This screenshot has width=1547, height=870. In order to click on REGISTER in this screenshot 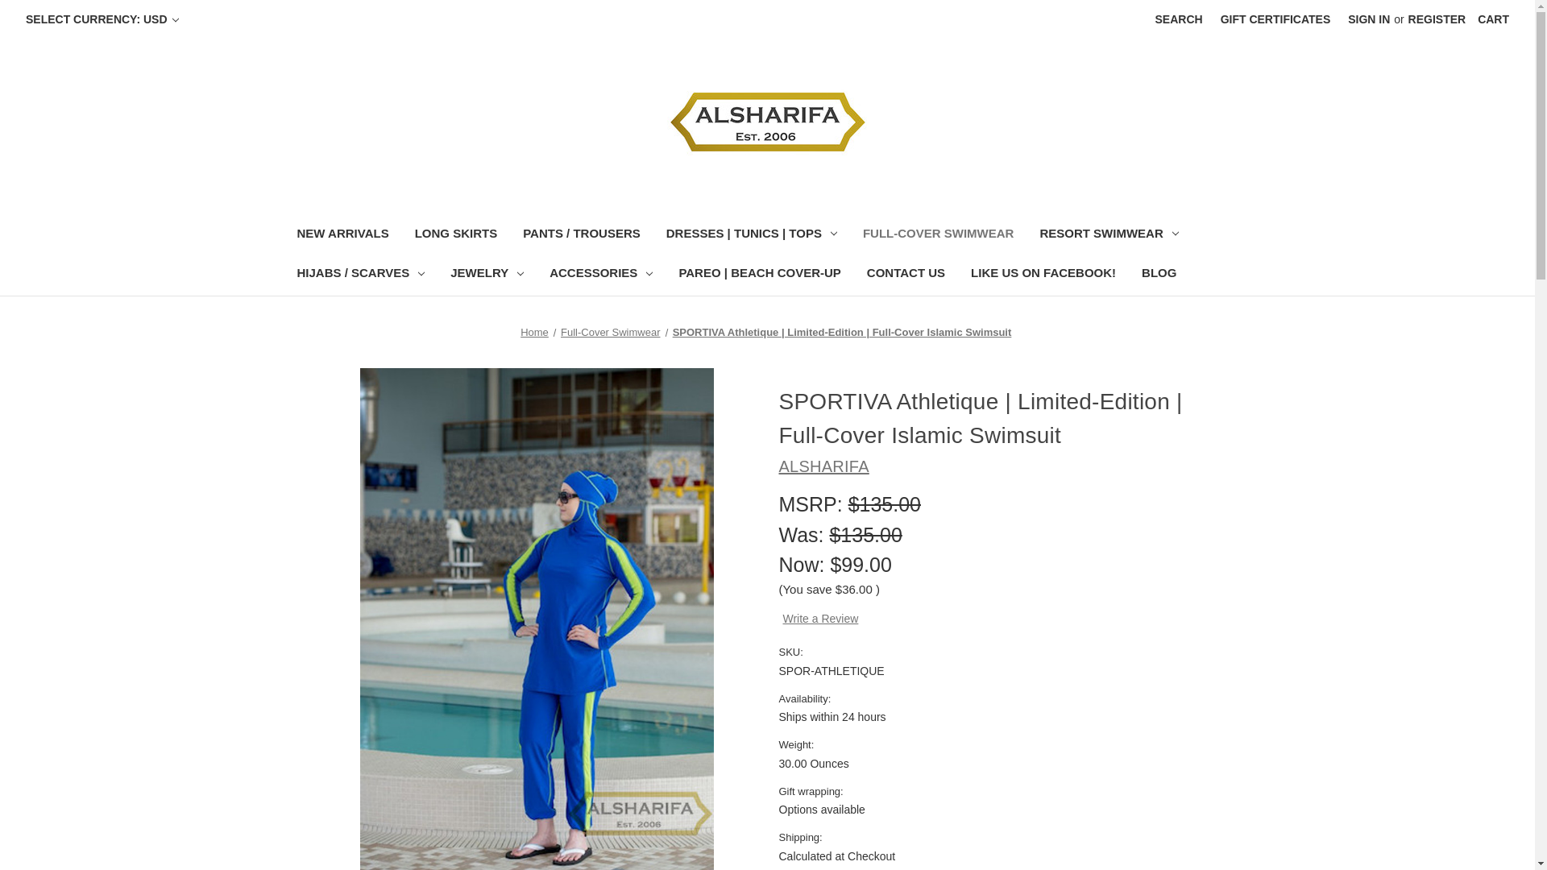, I will do `click(1437, 19)`.